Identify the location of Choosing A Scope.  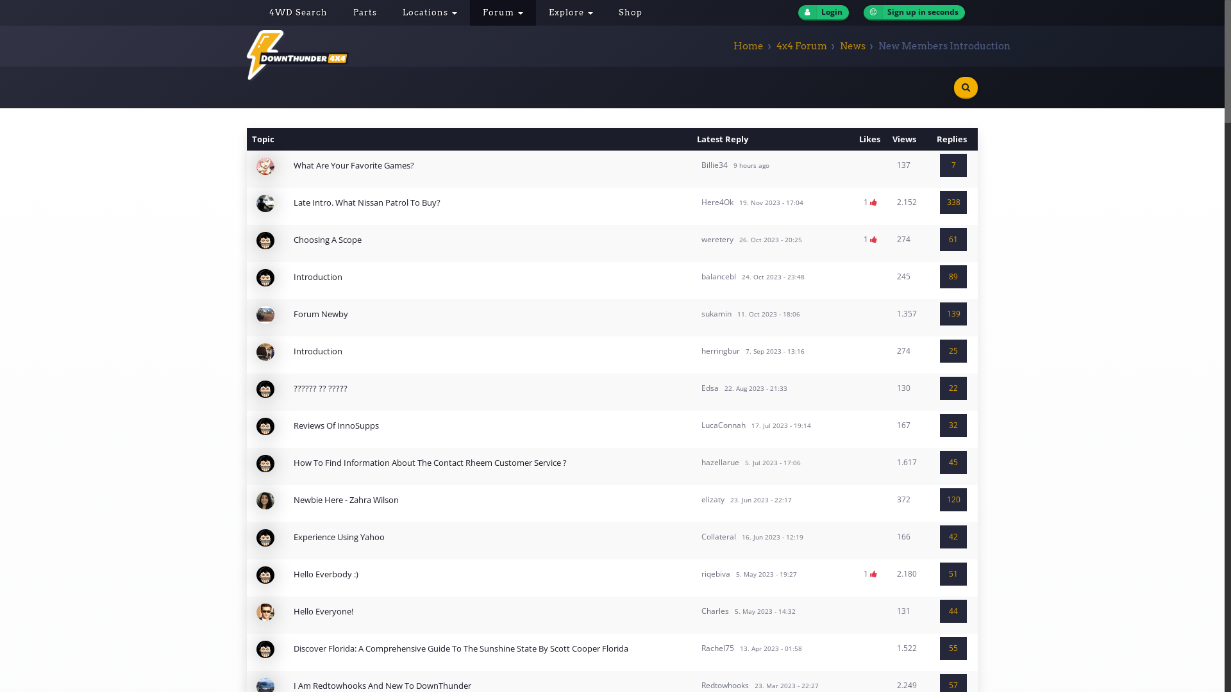
(328, 240).